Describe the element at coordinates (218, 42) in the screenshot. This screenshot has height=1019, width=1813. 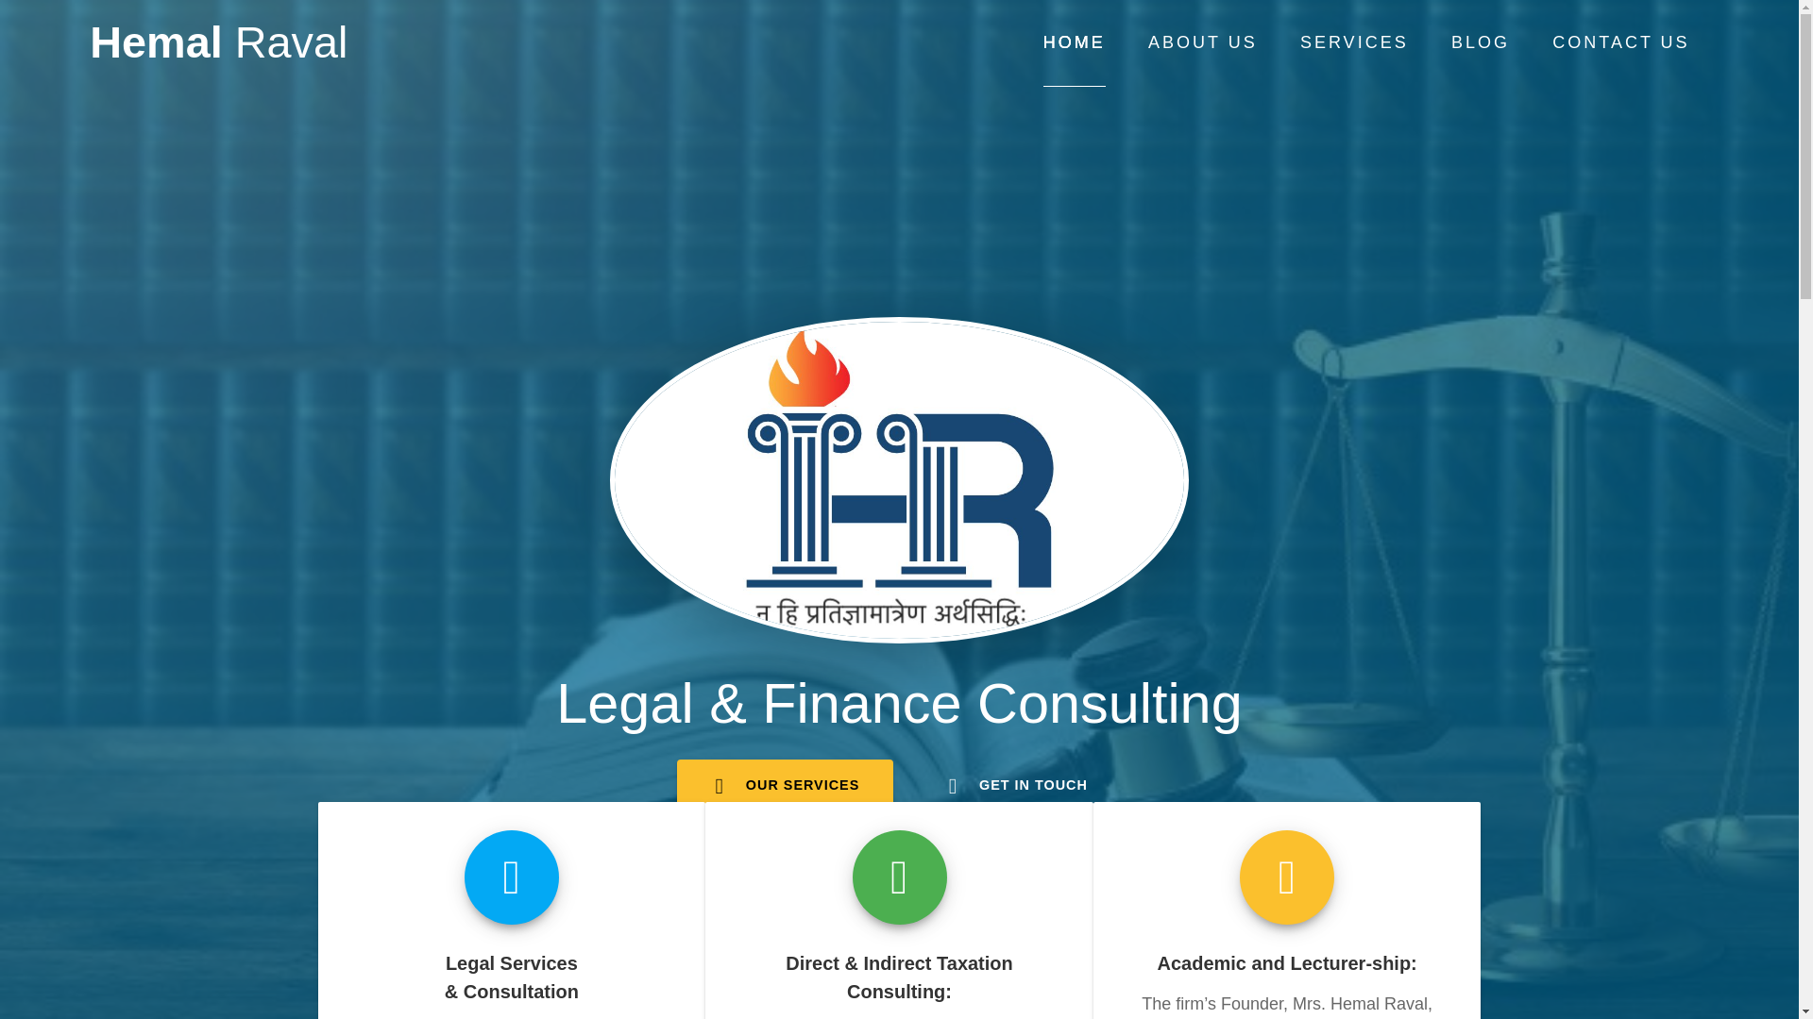
I see `Hemal Raval` at that location.